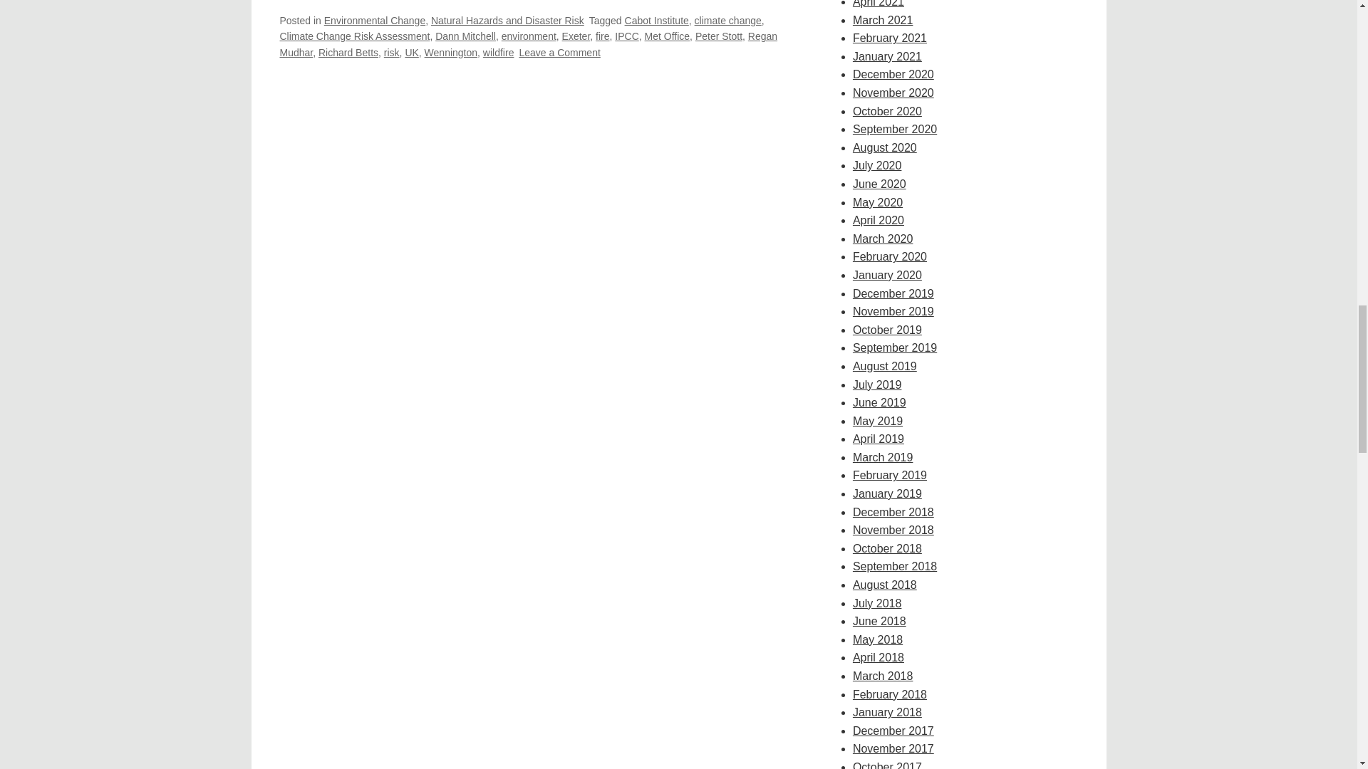  I want to click on climate change, so click(728, 20).